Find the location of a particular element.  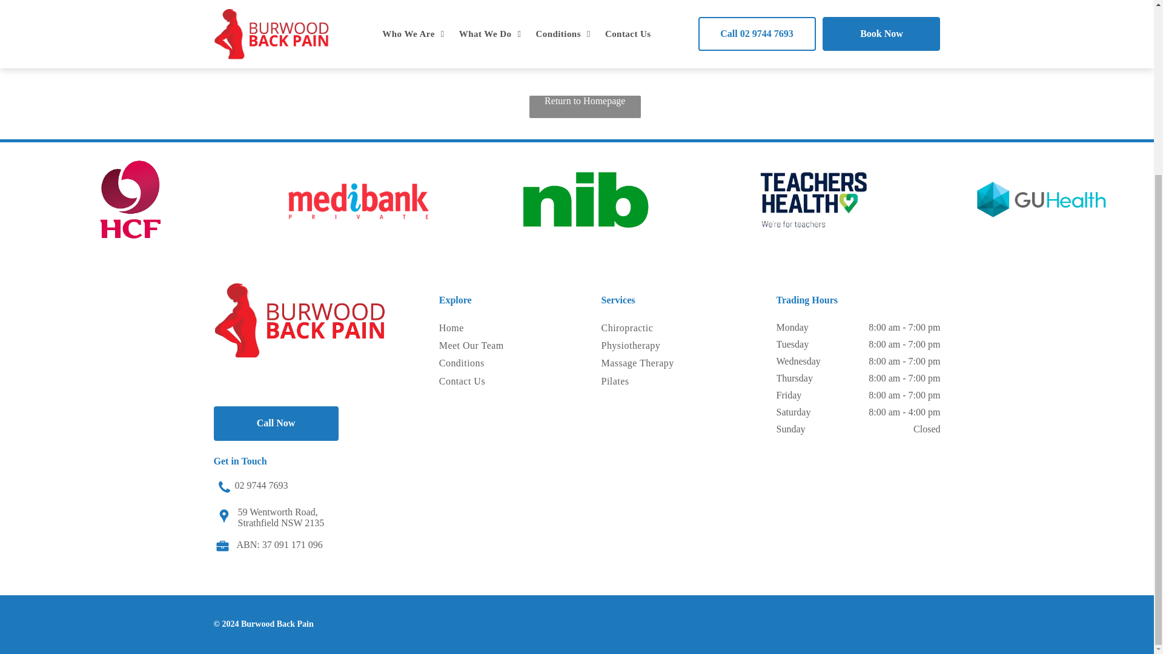

Meet Our Team is located at coordinates (479, 346).